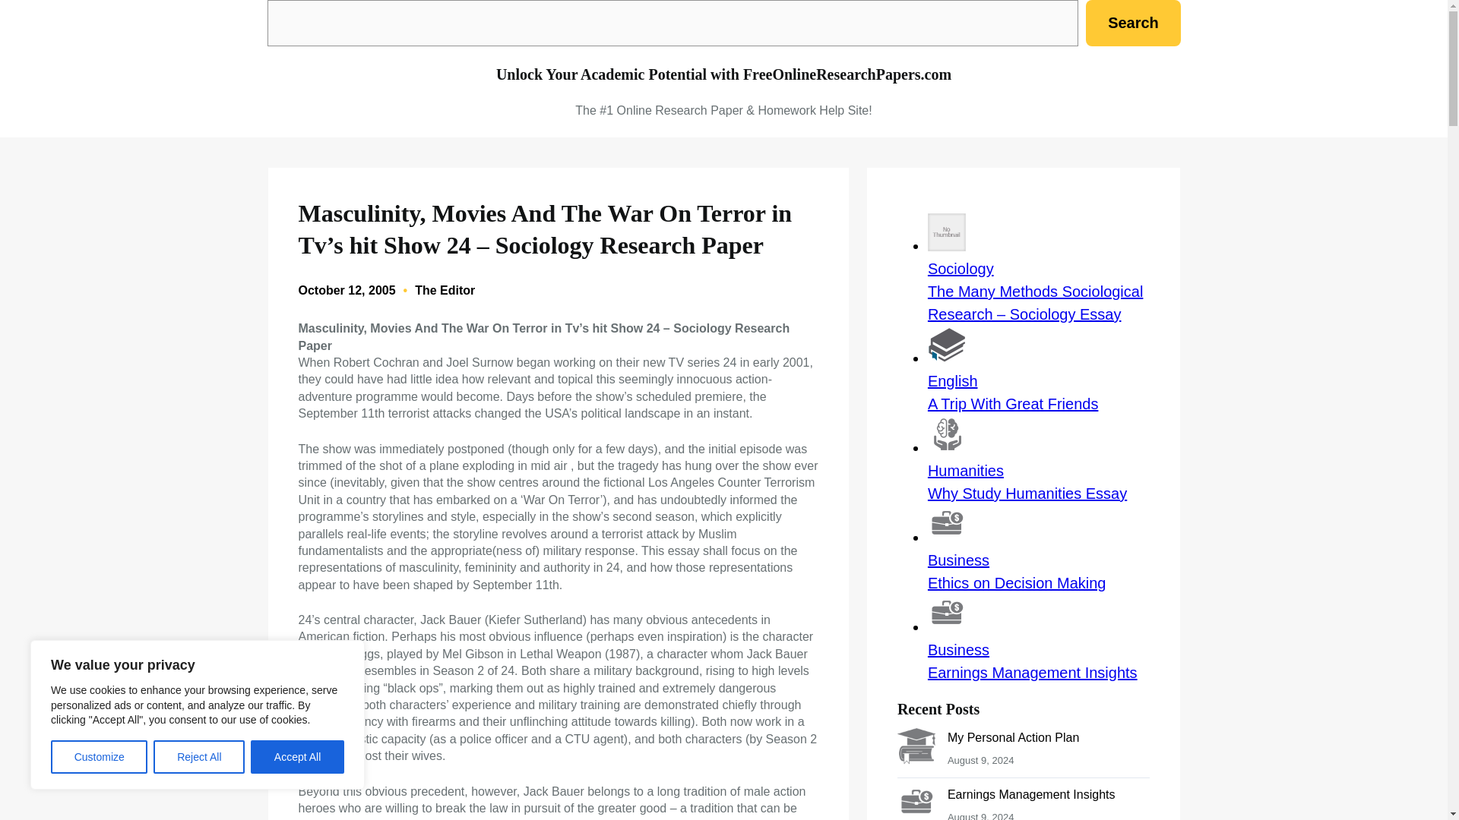  Describe the element at coordinates (445, 290) in the screenshot. I see `The Editor` at that location.